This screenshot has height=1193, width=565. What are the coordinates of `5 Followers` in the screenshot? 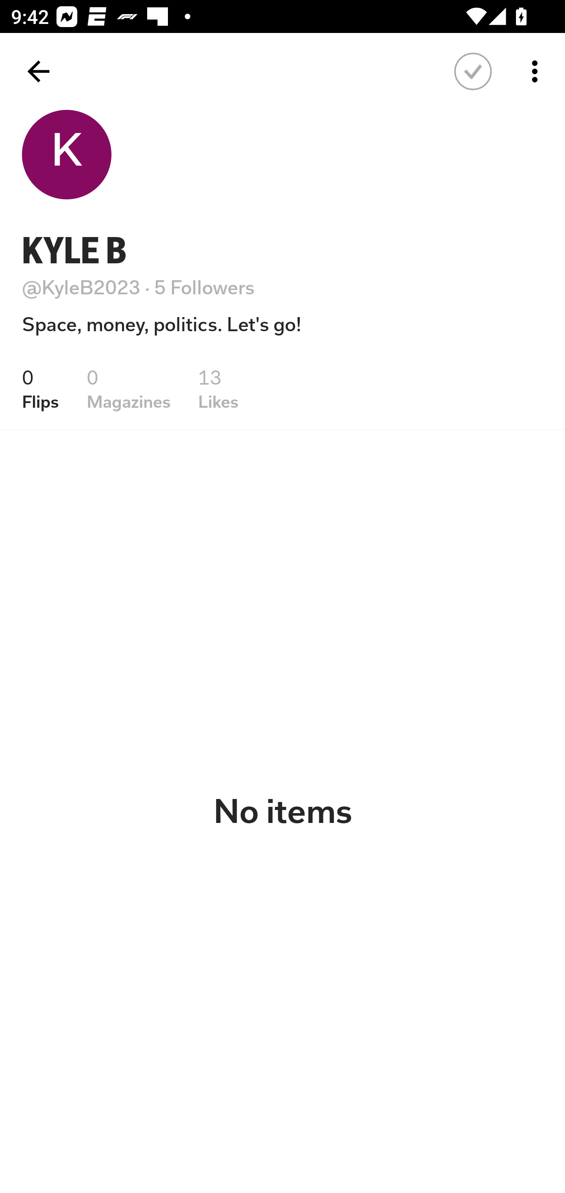 It's located at (204, 287).